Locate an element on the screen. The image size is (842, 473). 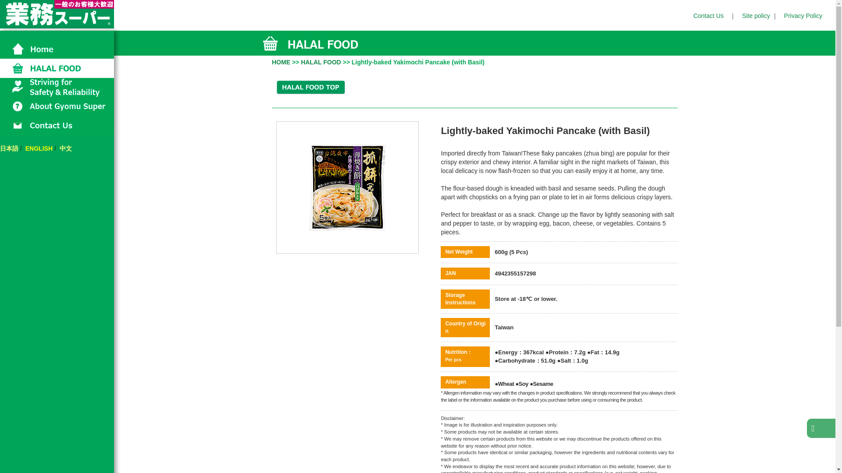
Contact Us is located at coordinates (57, 126).